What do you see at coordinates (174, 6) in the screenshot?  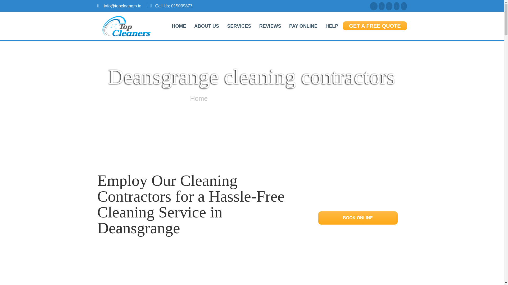 I see `Call Us: 015039877` at bounding box center [174, 6].